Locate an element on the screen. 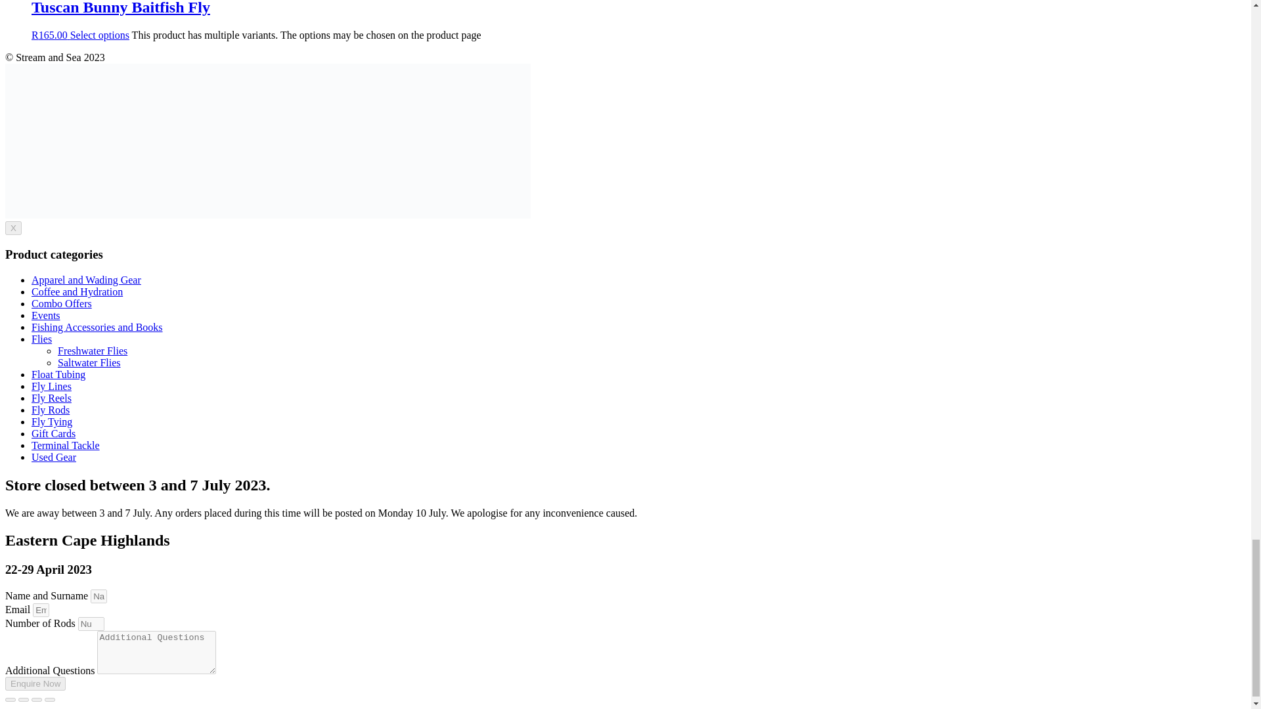  Fishing Accessories and Books is located at coordinates (97, 327).